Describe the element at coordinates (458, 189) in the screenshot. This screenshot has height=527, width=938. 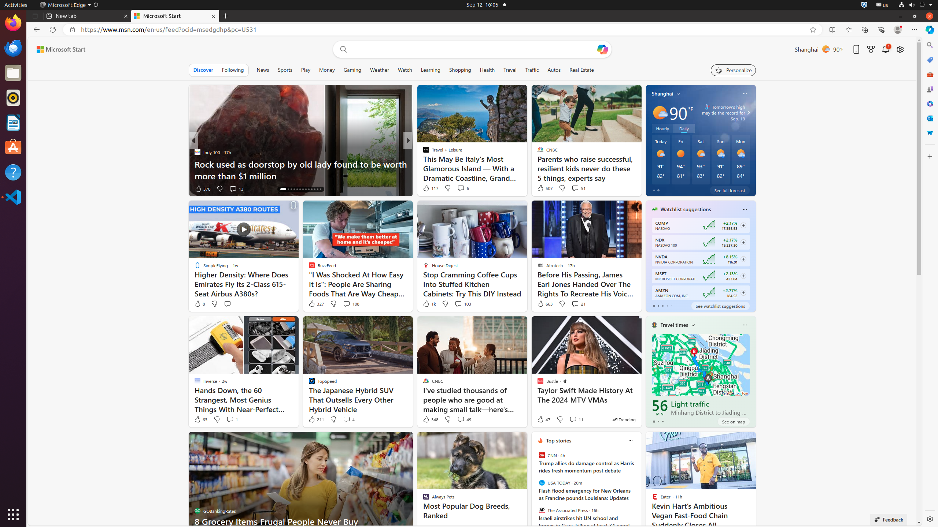
I see `View comments 2 Comment` at that location.